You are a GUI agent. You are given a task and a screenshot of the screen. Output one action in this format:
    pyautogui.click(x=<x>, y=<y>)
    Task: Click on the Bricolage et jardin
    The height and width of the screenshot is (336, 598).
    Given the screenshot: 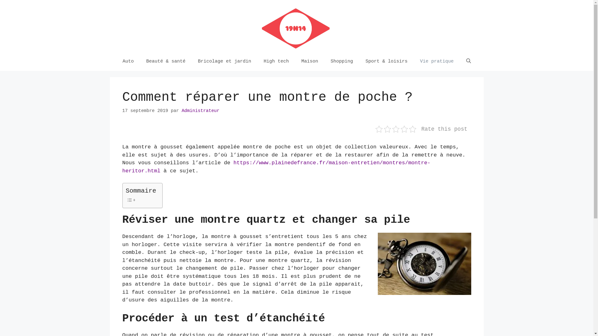 What is the action you would take?
    pyautogui.click(x=224, y=62)
    